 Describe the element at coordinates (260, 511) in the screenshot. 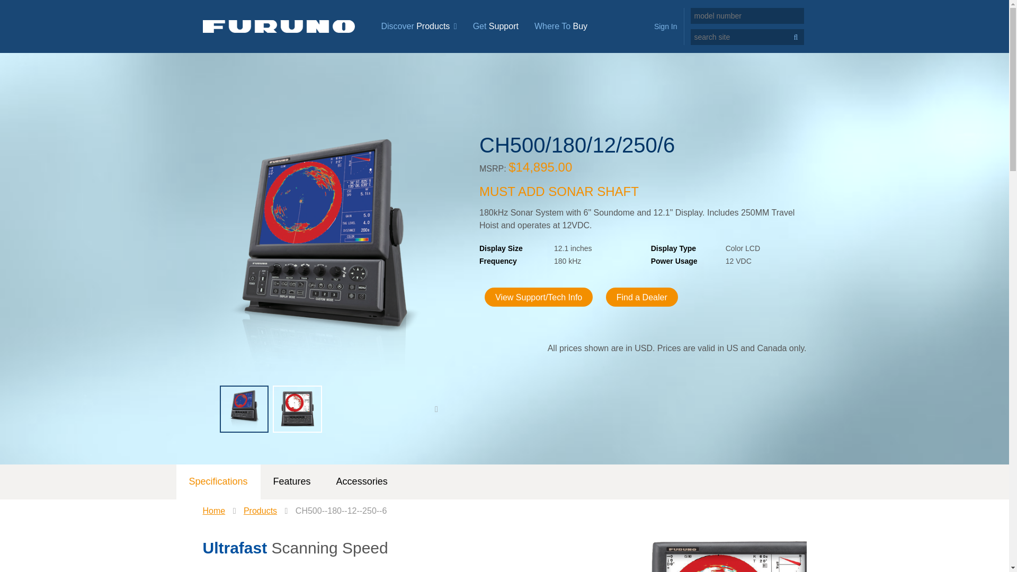

I see `Products` at that location.